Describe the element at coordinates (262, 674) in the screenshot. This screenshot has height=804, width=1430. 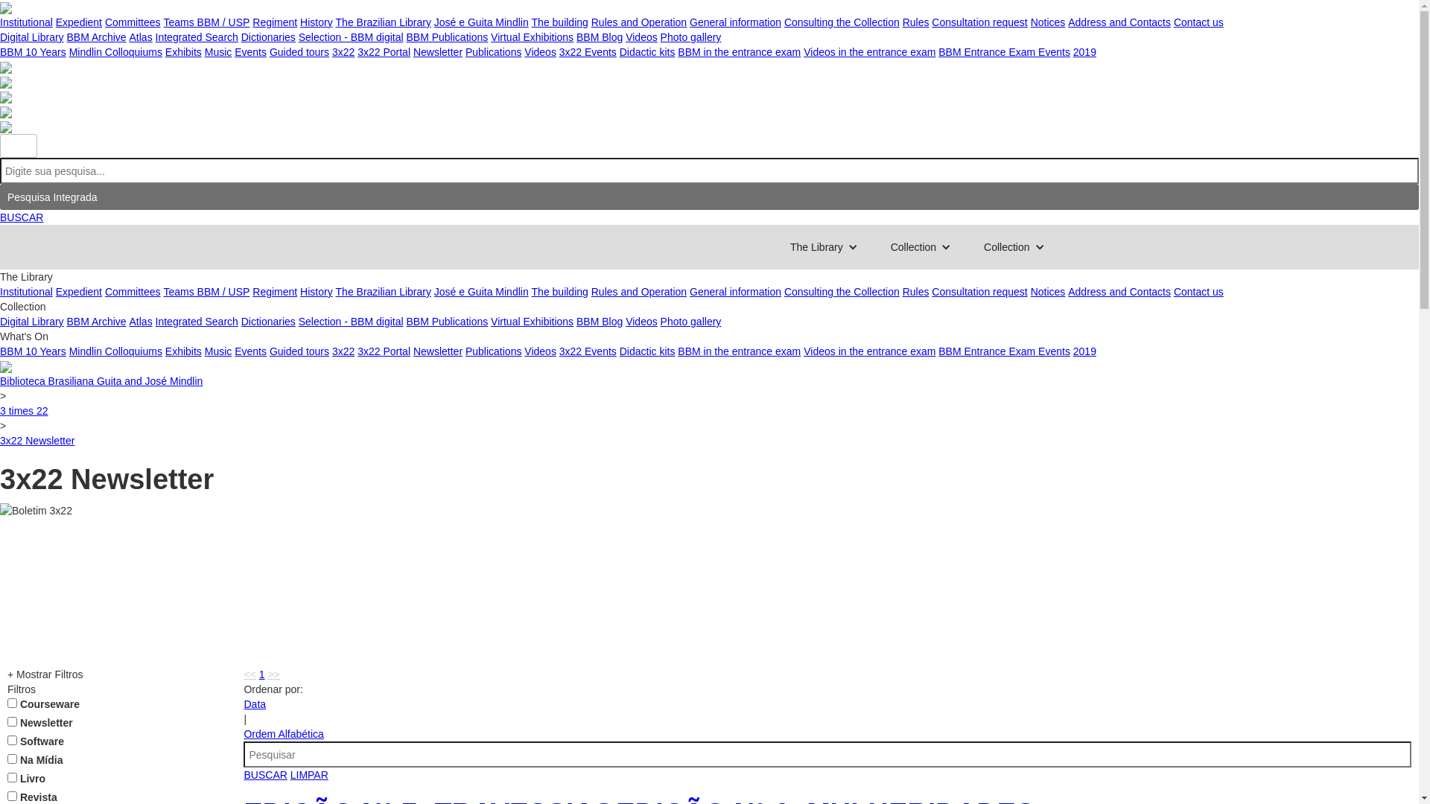
I see `1` at that location.